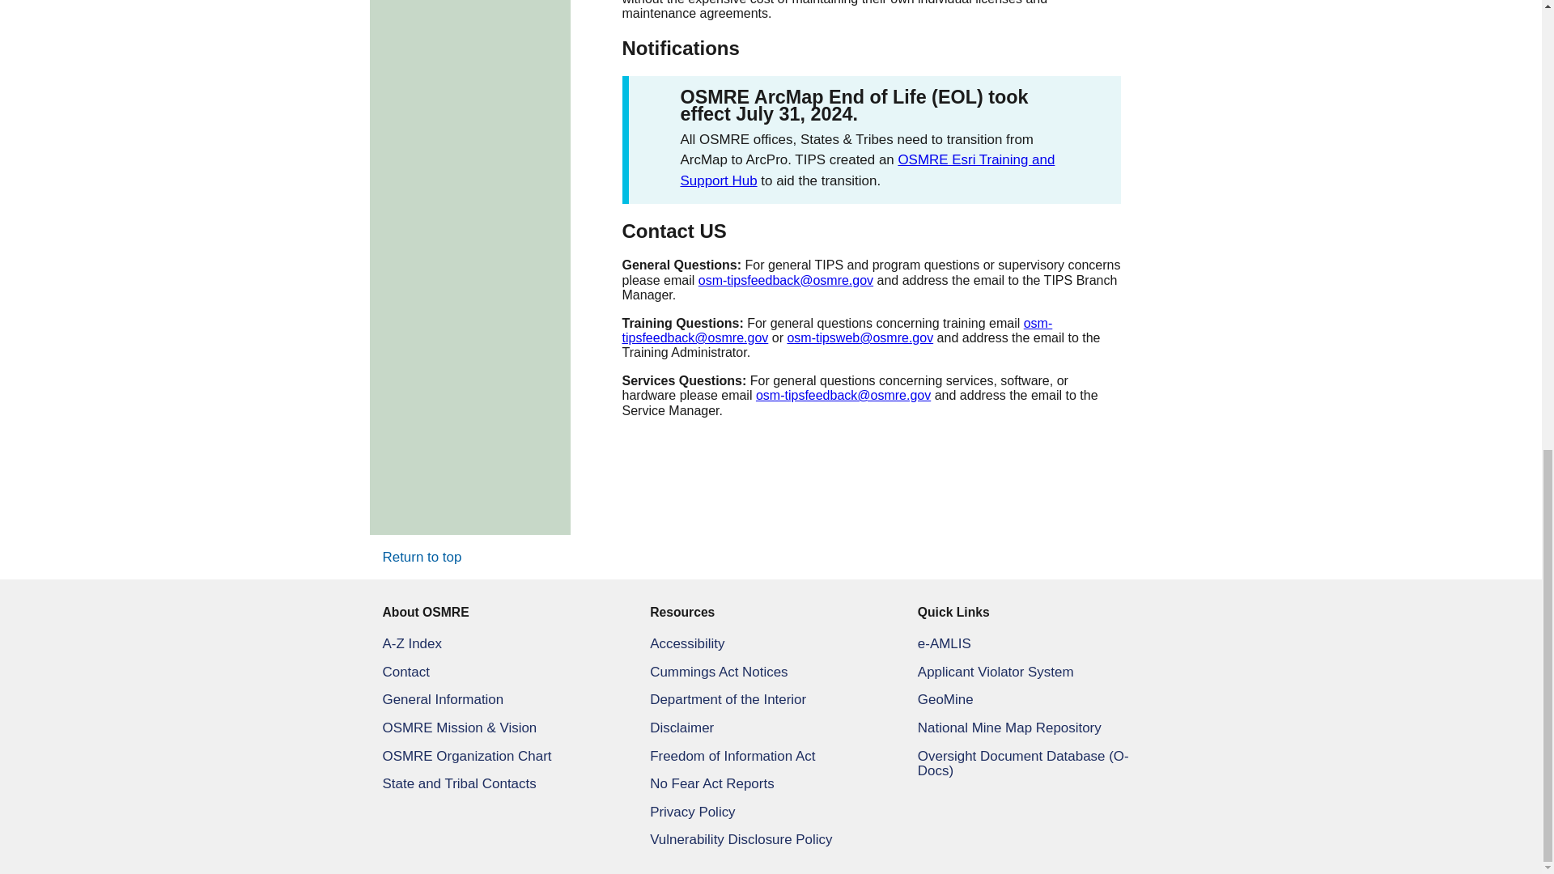  What do you see at coordinates (771, 613) in the screenshot?
I see `Resources` at bounding box center [771, 613].